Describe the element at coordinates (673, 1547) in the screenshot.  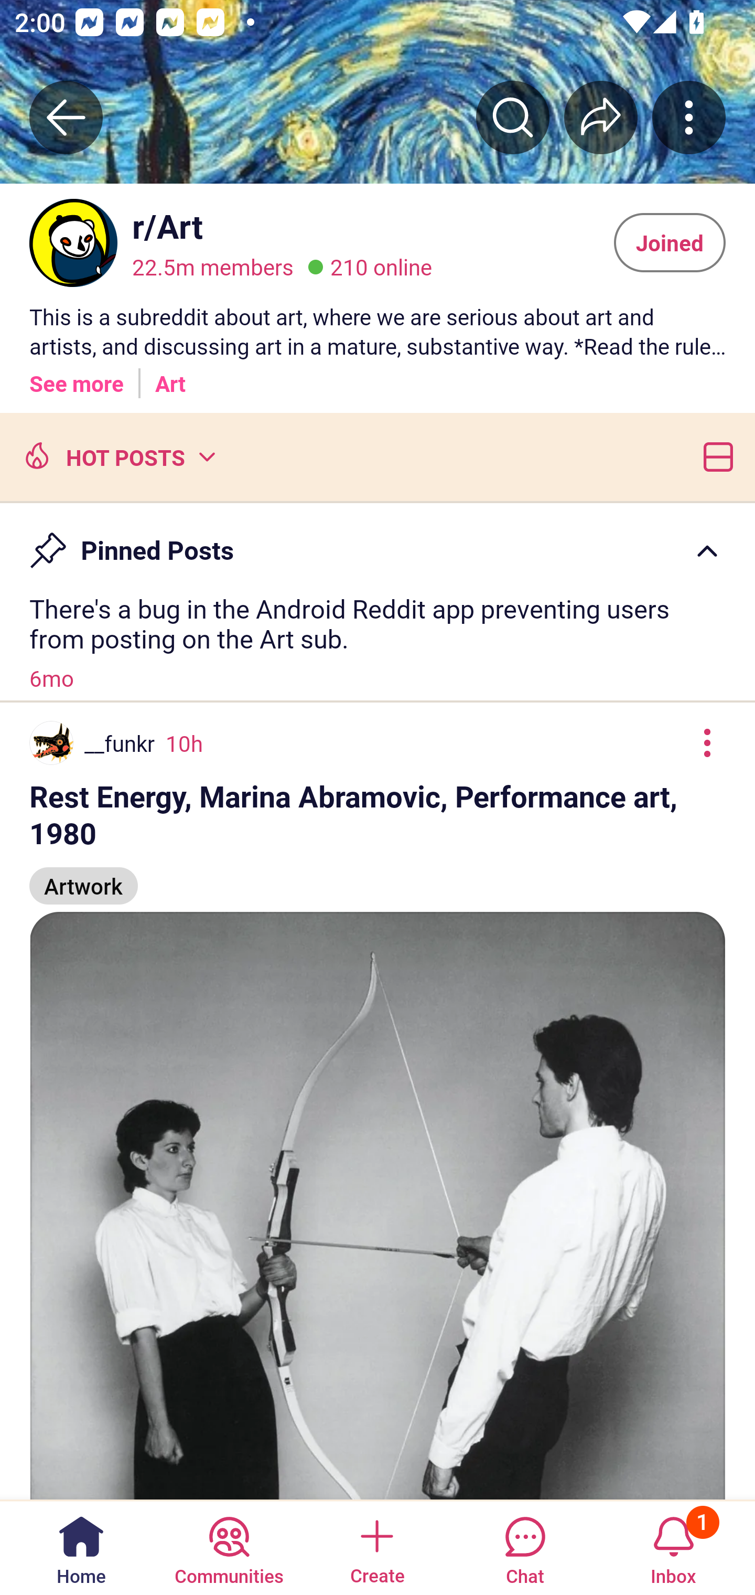
I see `Inbox, has 1 notification 1 Inbox` at that location.